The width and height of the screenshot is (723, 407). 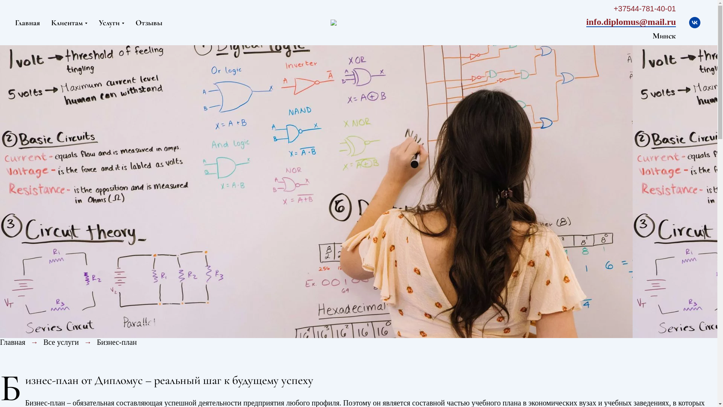 What do you see at coordinates (645, 10) in the screenshot?
I see `+37544-781-40-01` at bounding box center [645, 10].